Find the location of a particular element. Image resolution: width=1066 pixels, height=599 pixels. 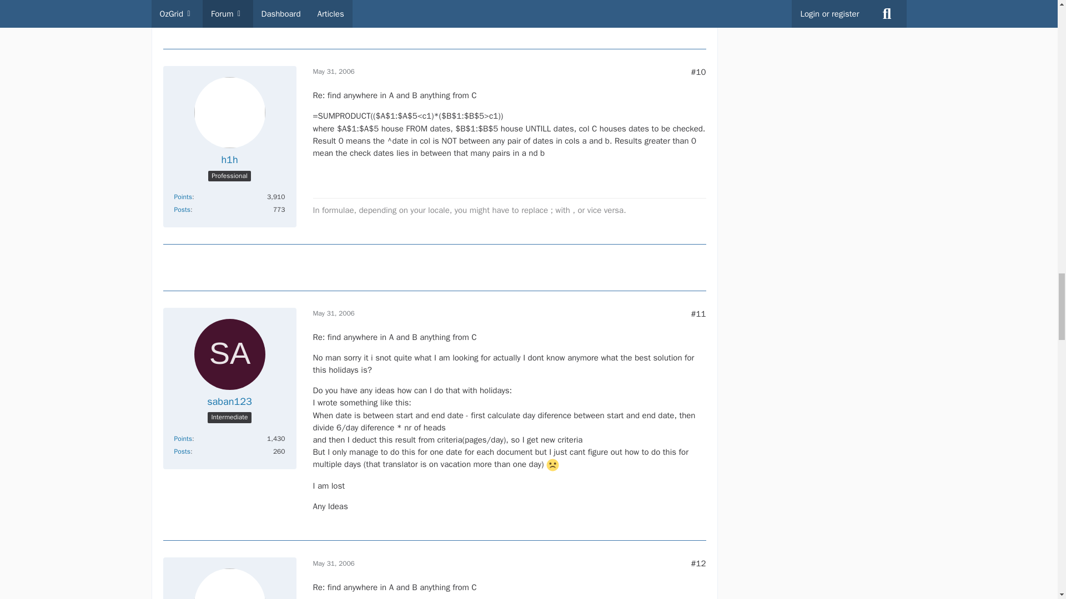

sad is located at coordinates (552, 465).